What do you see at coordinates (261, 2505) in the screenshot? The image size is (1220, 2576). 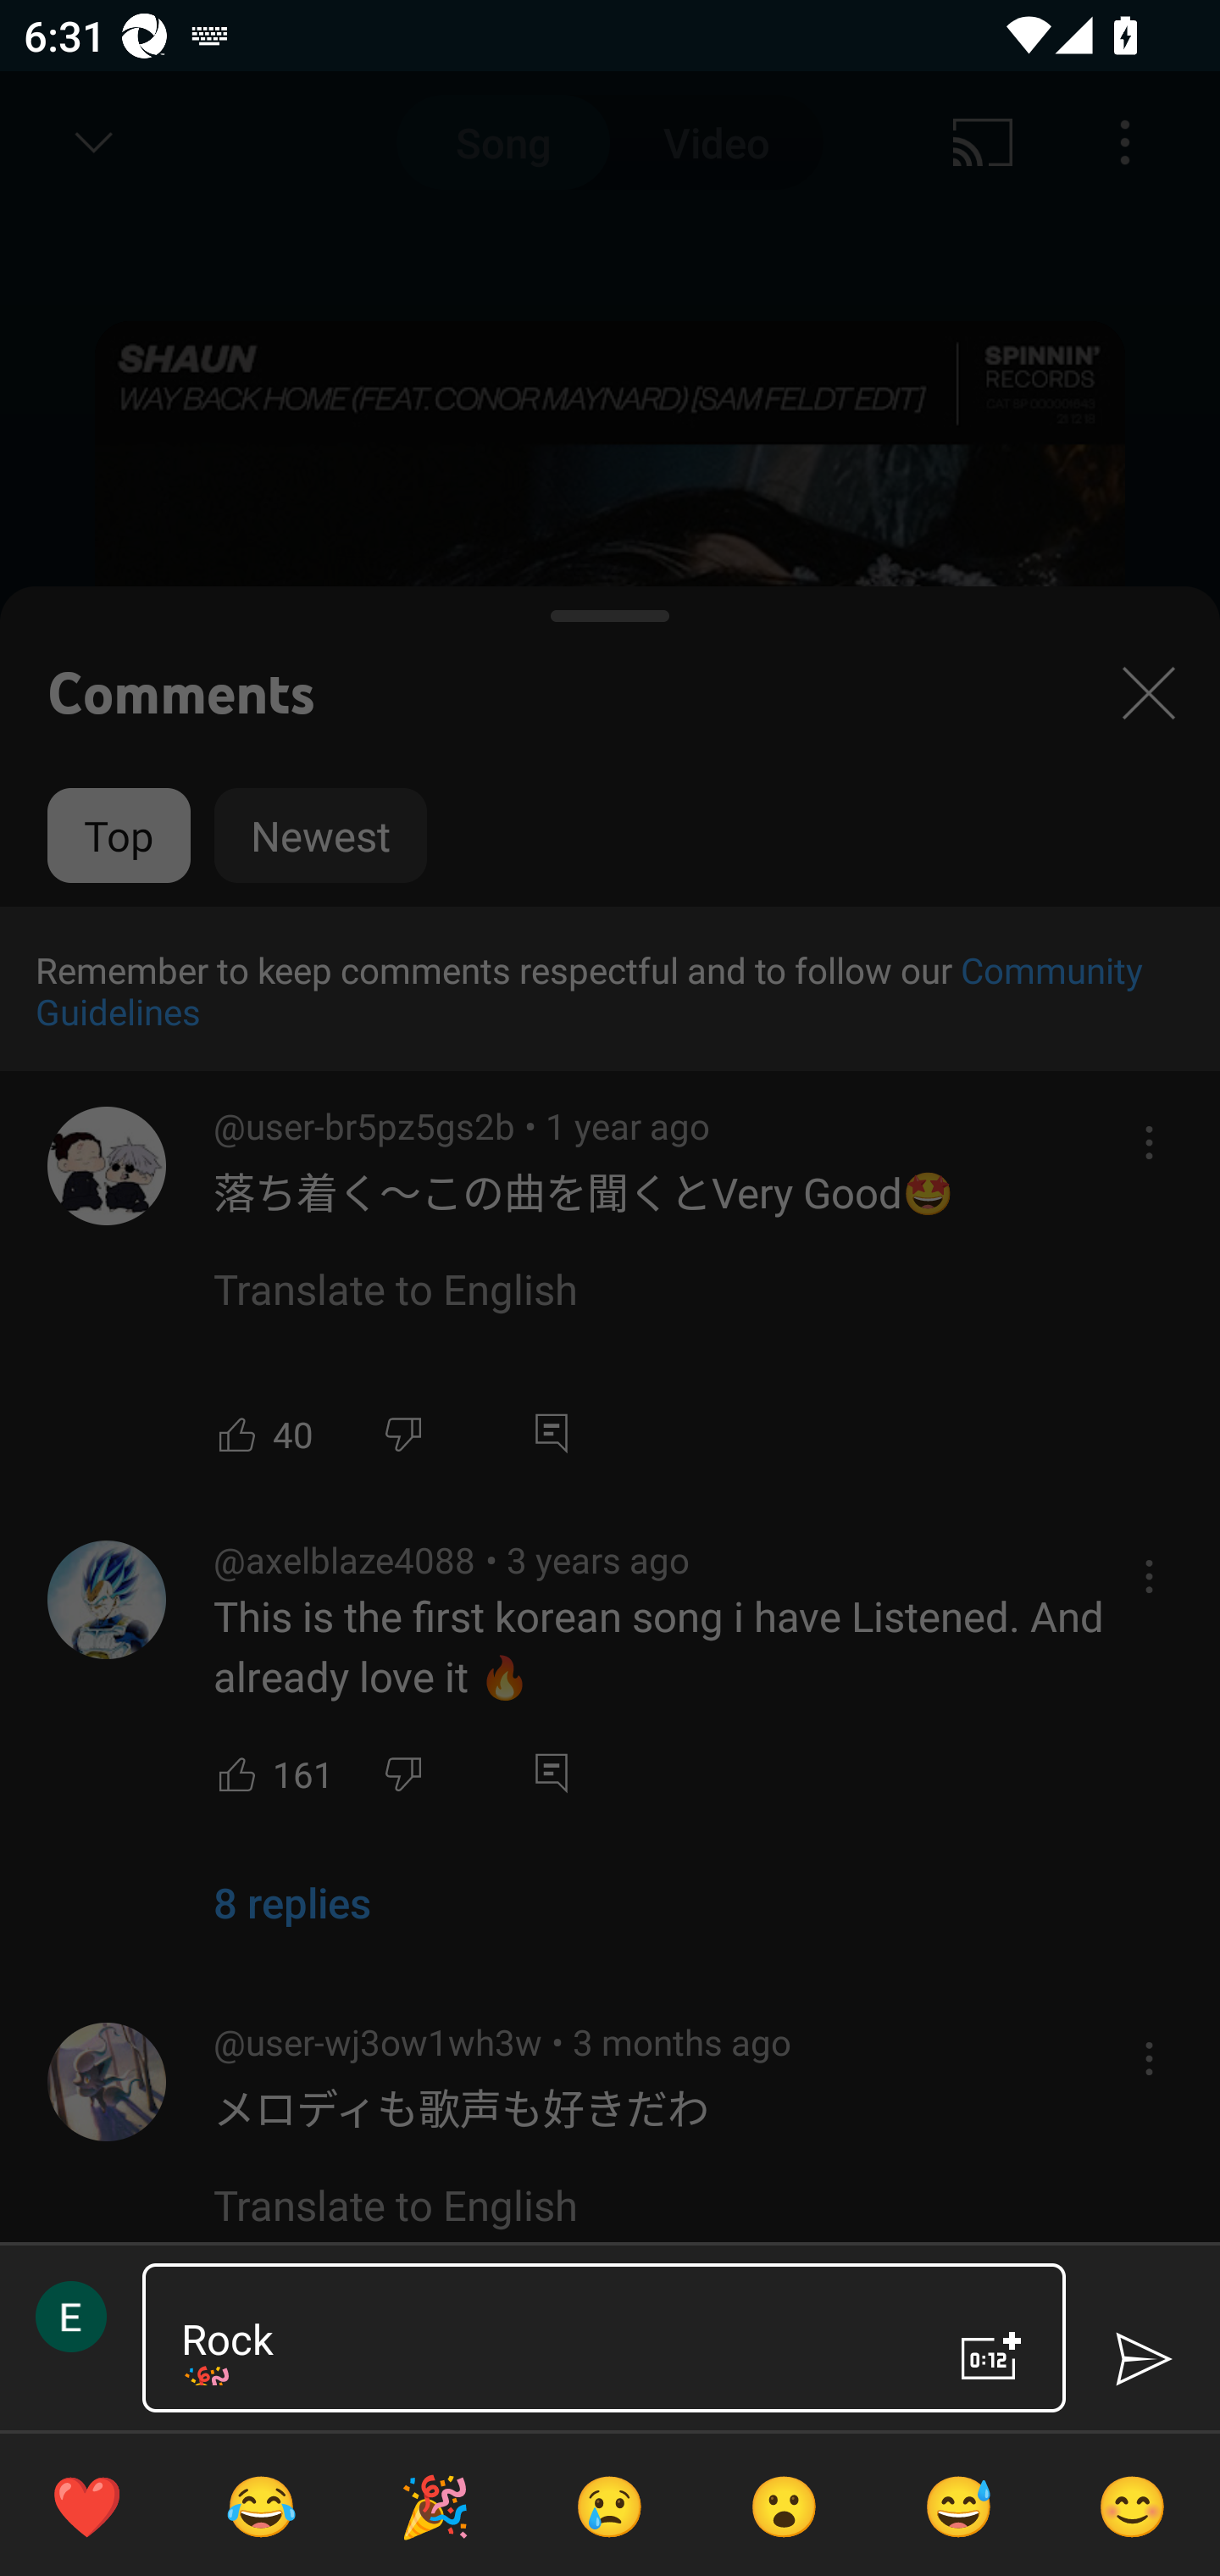 I see `😂` at bounding box center [261, 2505].